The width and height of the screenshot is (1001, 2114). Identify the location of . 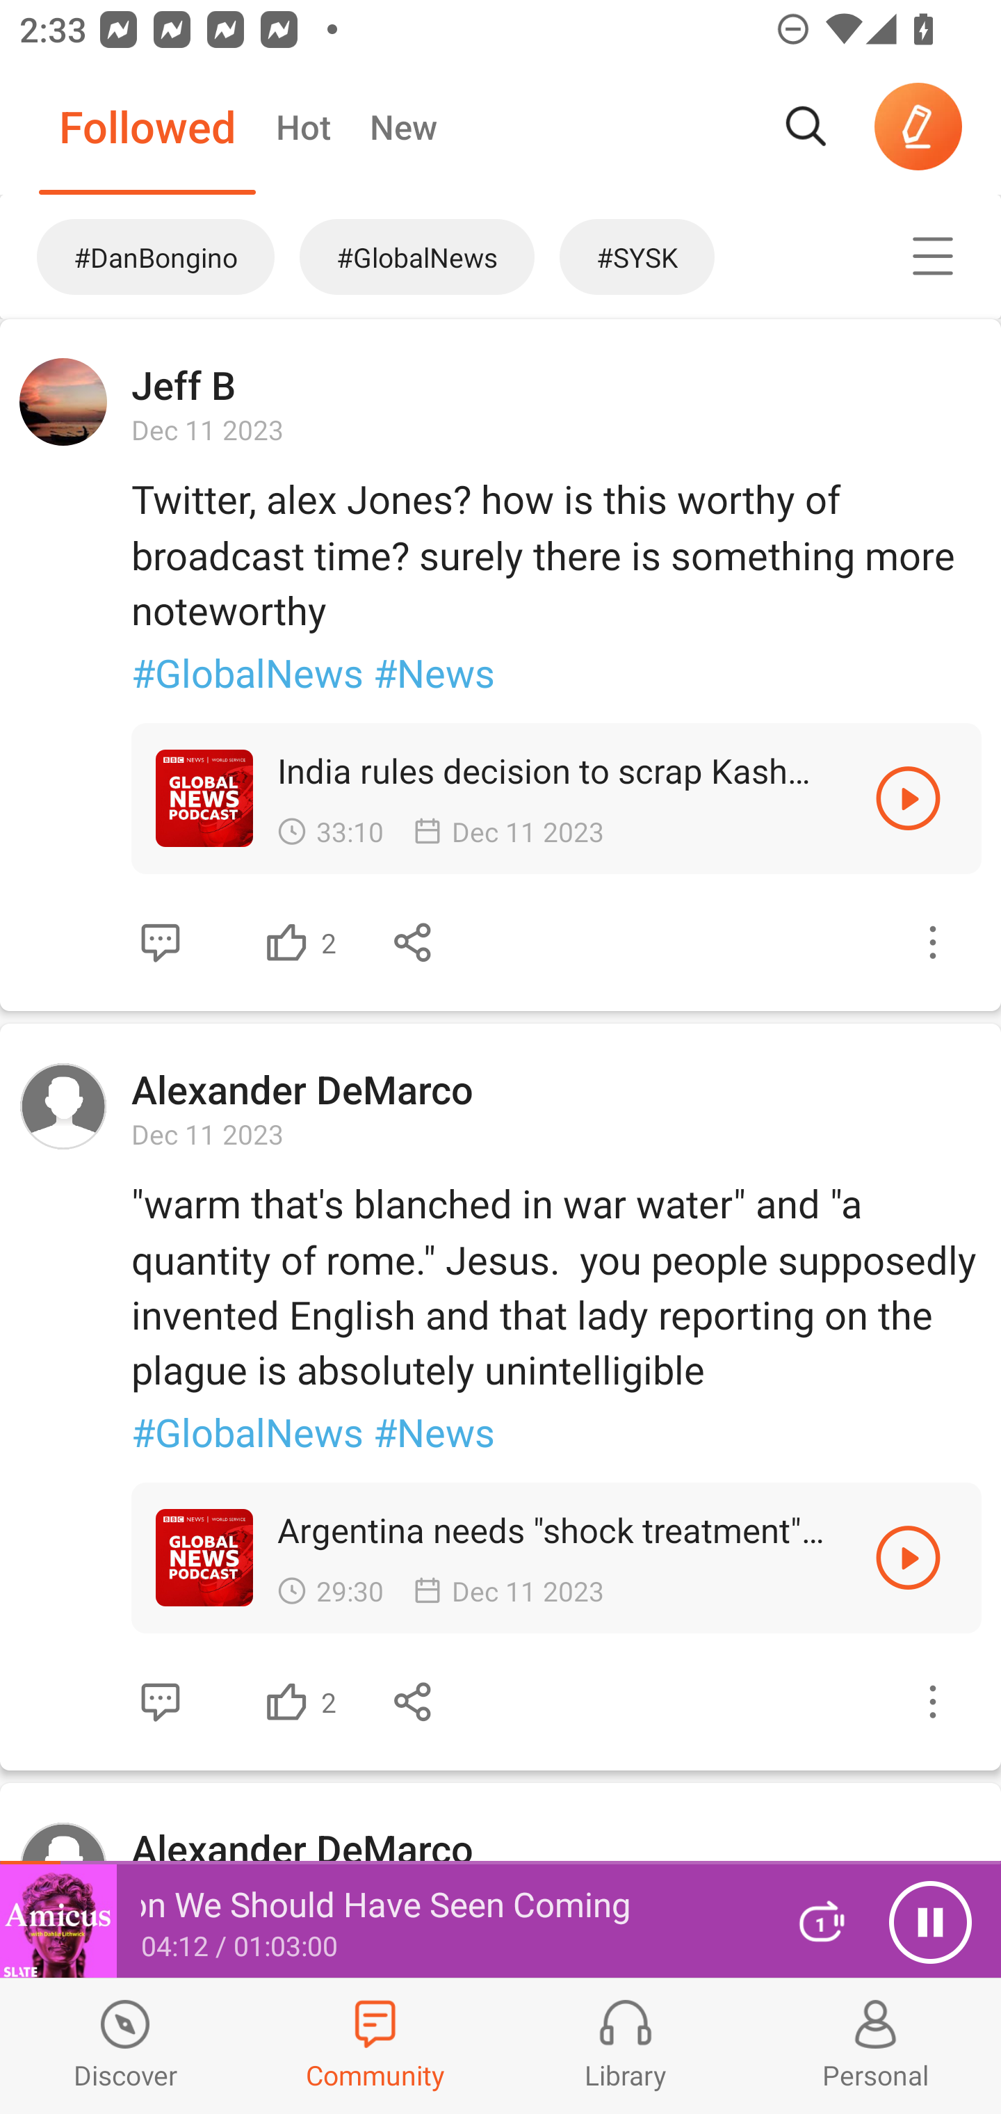
(933, 256).